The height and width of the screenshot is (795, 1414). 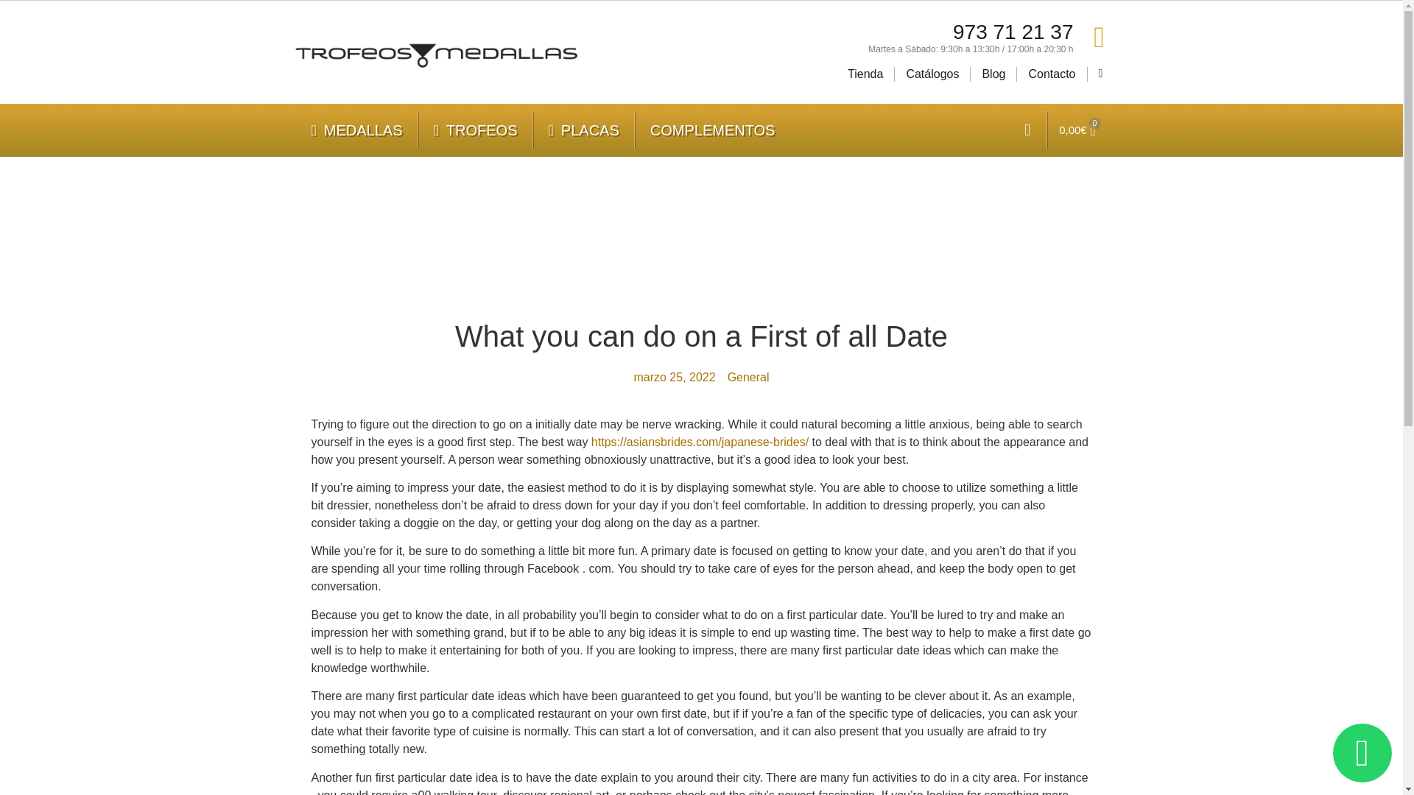 What do you see at coordinates (993, 74) in the screenshot?
I see `Blog` at bounding box center [993, 74].